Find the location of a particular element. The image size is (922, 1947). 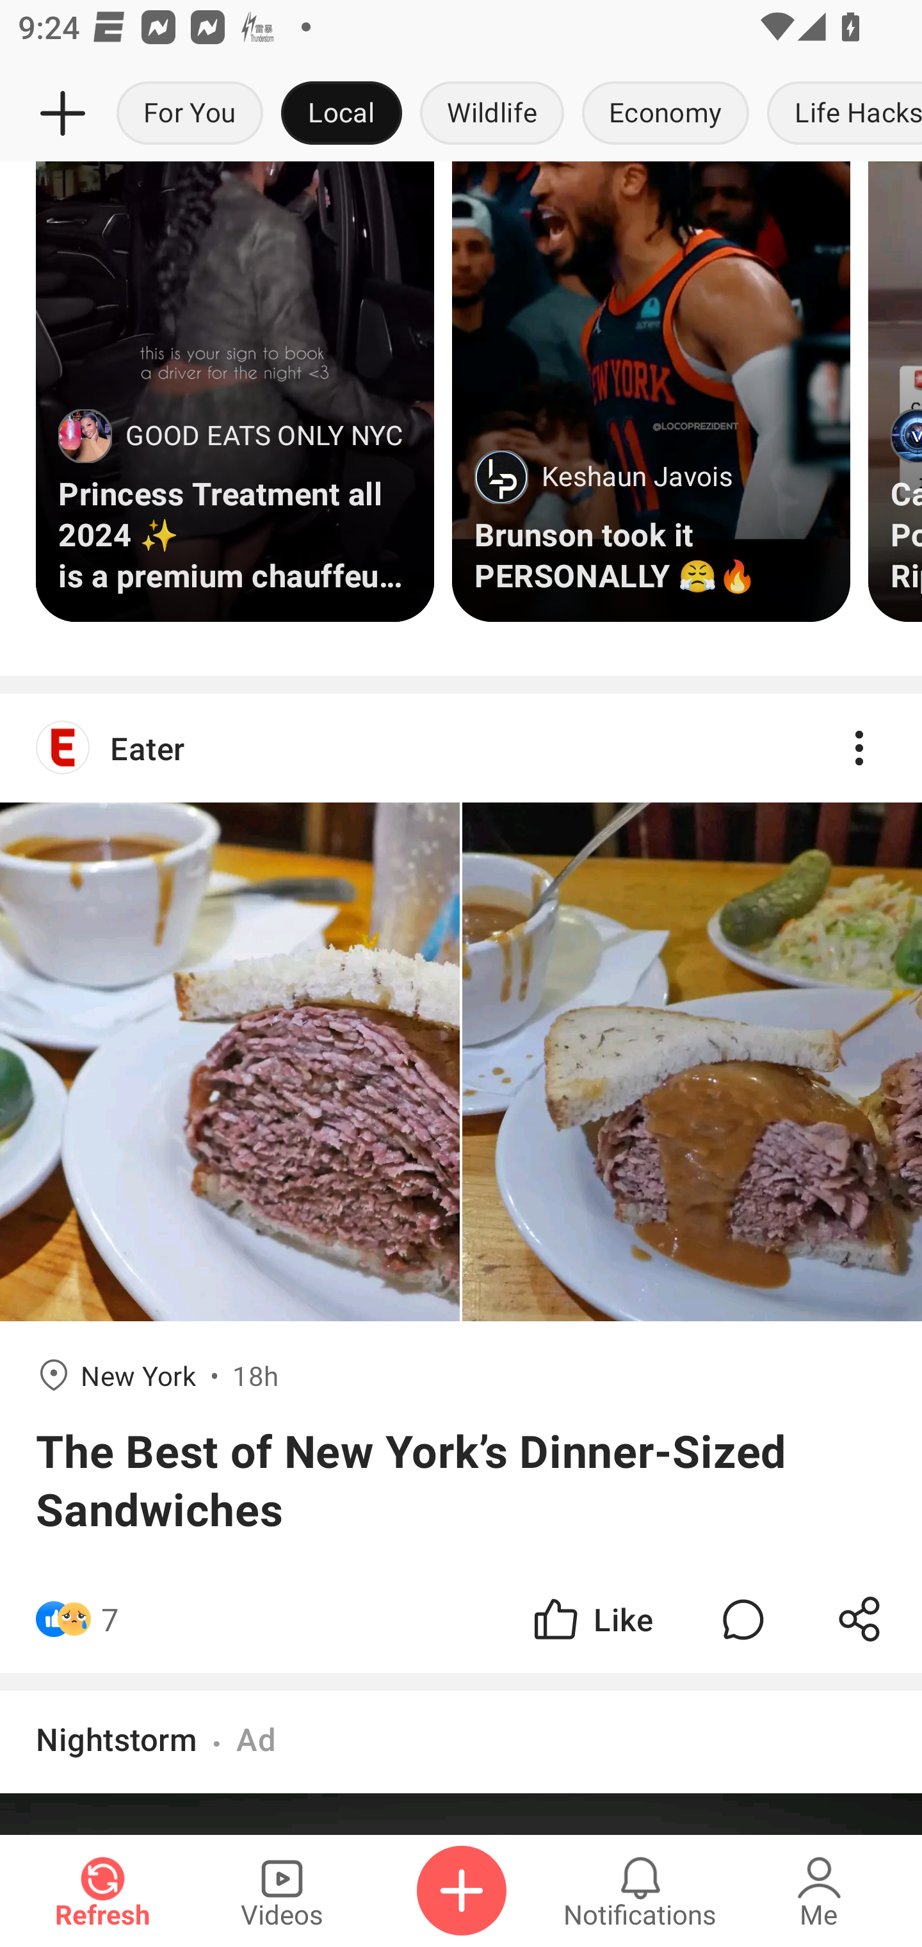

Local is located at coordinates (341, 114).